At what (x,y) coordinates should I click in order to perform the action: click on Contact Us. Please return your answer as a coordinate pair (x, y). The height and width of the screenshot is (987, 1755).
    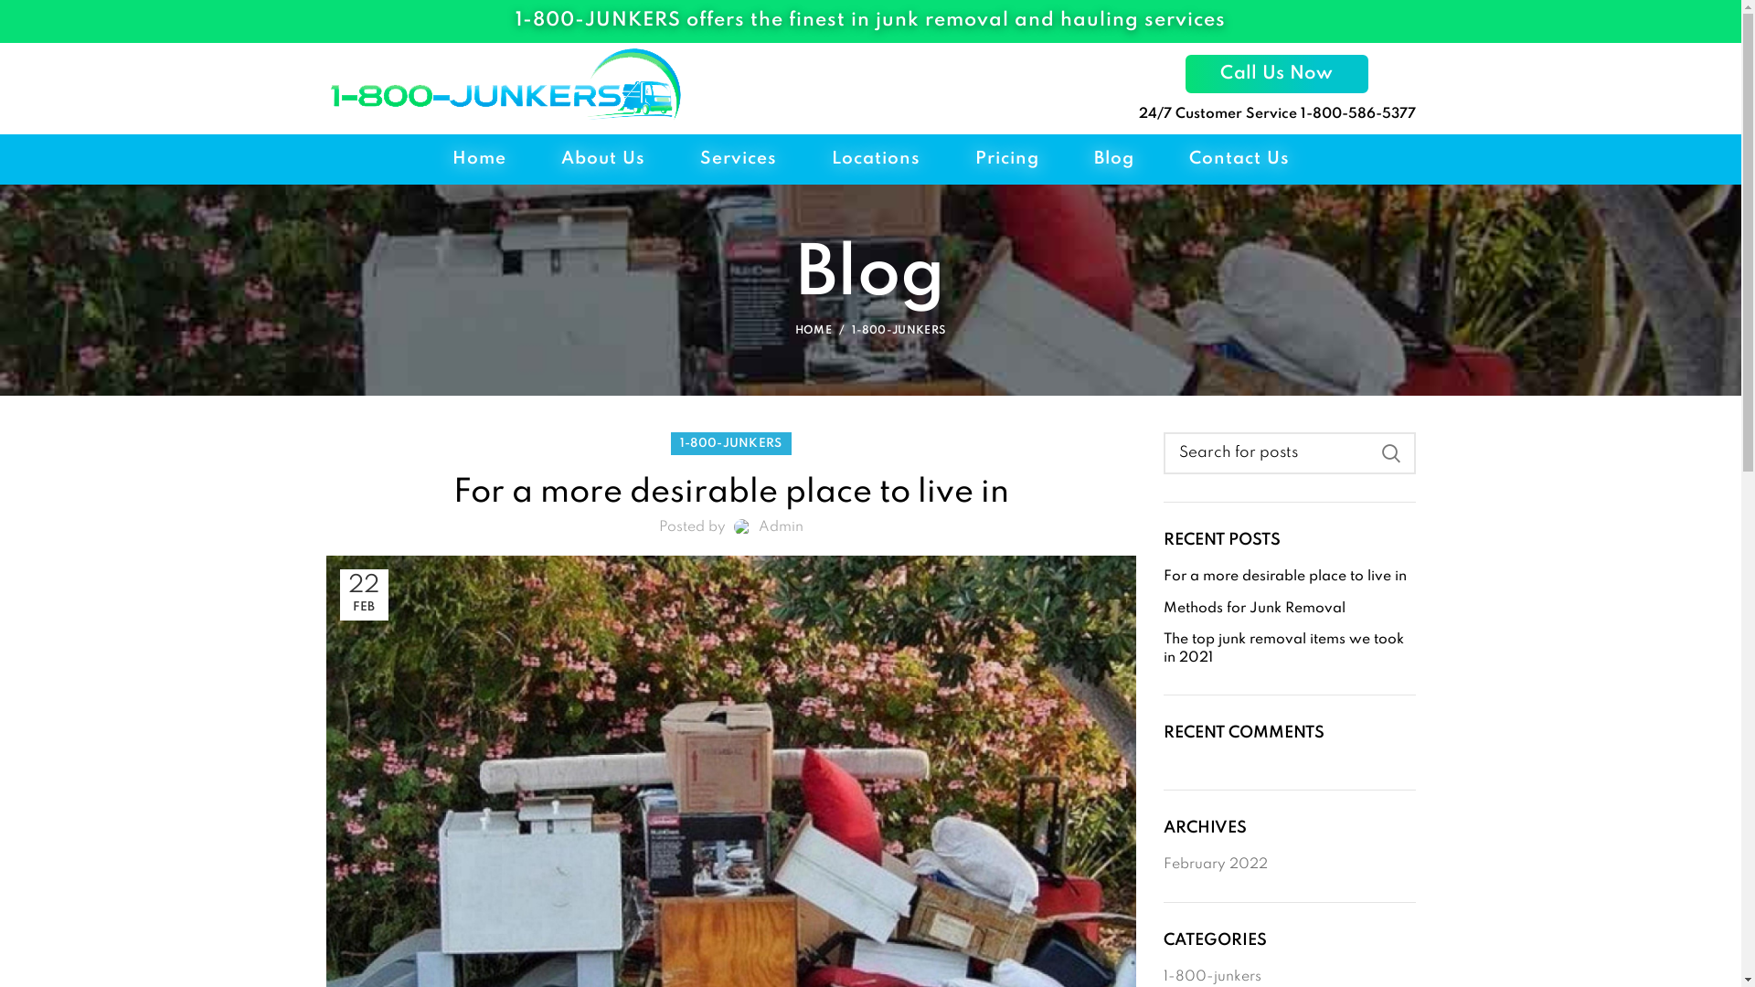
    Looking at the image, I should click on (1239, 159).